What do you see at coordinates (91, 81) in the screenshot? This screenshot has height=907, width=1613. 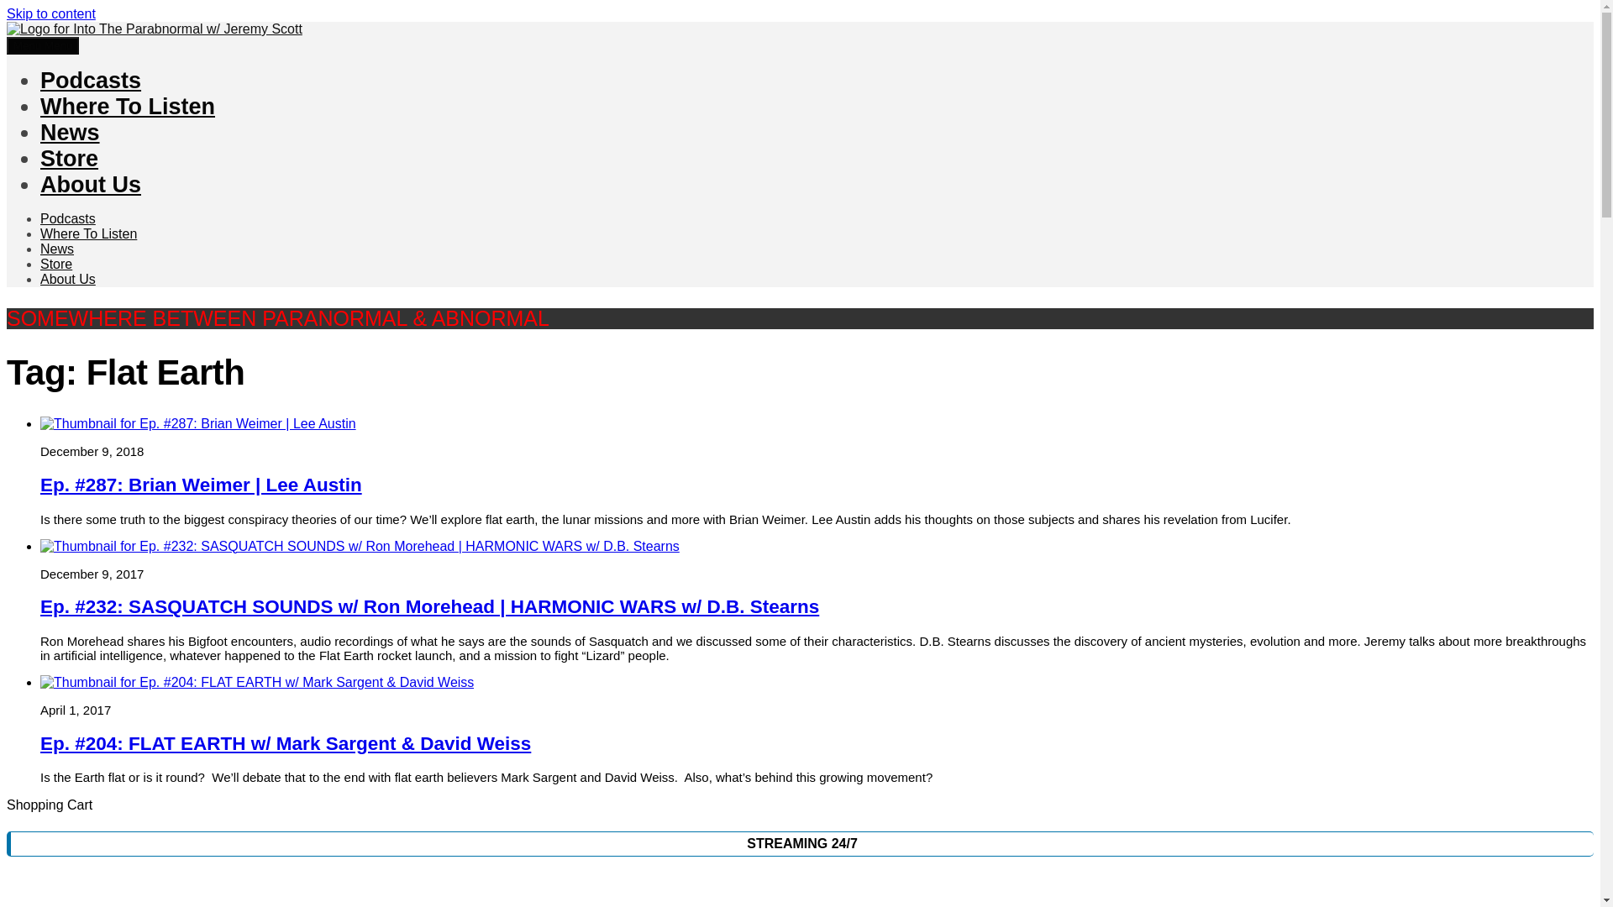 I see `Podcasts` at bounding box center [91, 81].